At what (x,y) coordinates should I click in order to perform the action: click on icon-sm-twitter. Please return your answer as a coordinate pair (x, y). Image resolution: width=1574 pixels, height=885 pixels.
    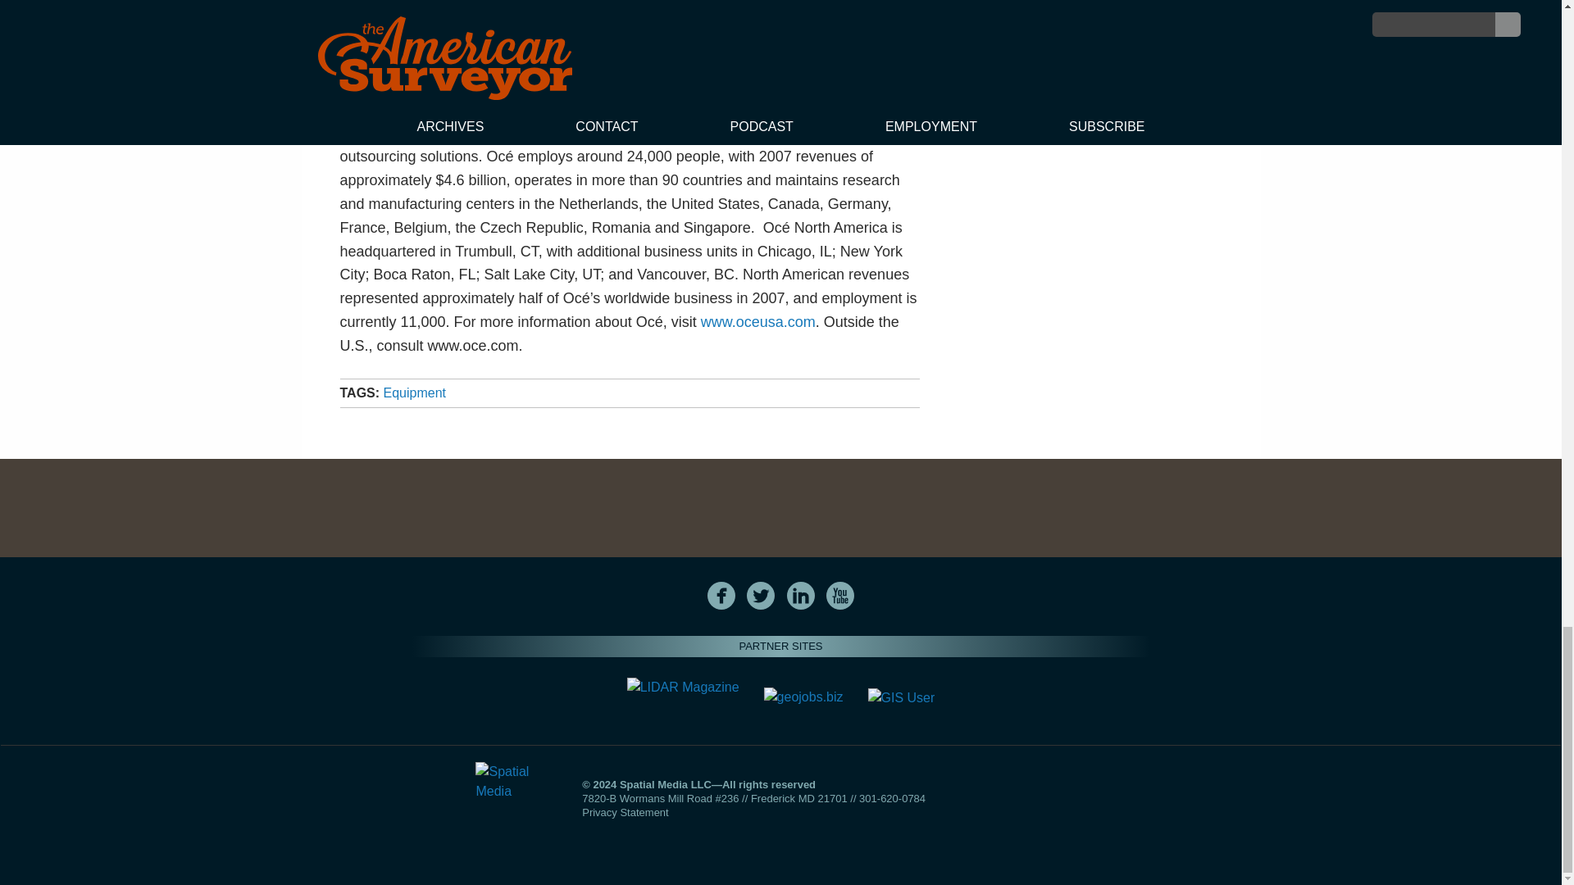
    Looking at the image, I should click on (761, 595).